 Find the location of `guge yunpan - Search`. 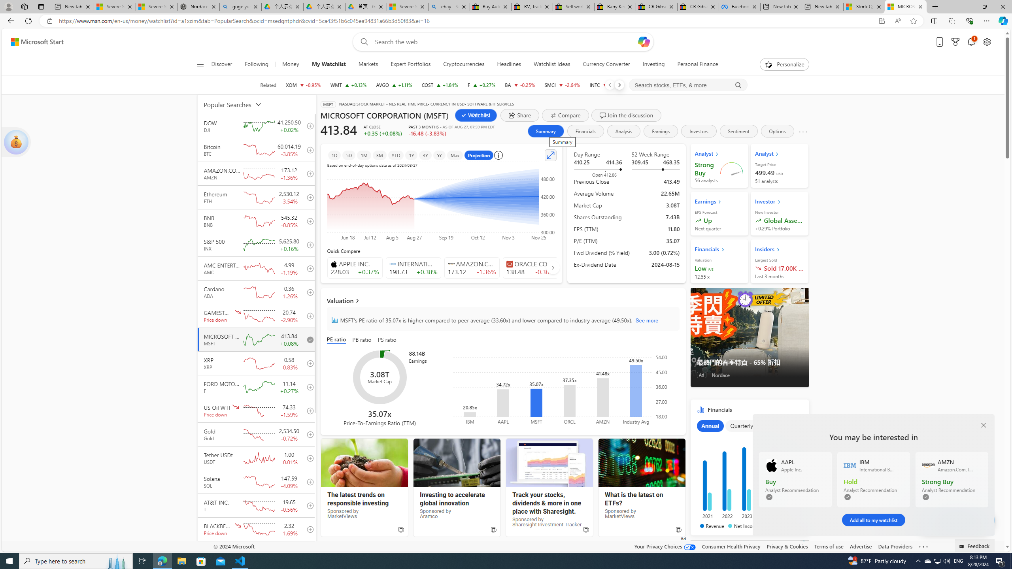

guge yunpan - Search is located at coordinates (240, 7).